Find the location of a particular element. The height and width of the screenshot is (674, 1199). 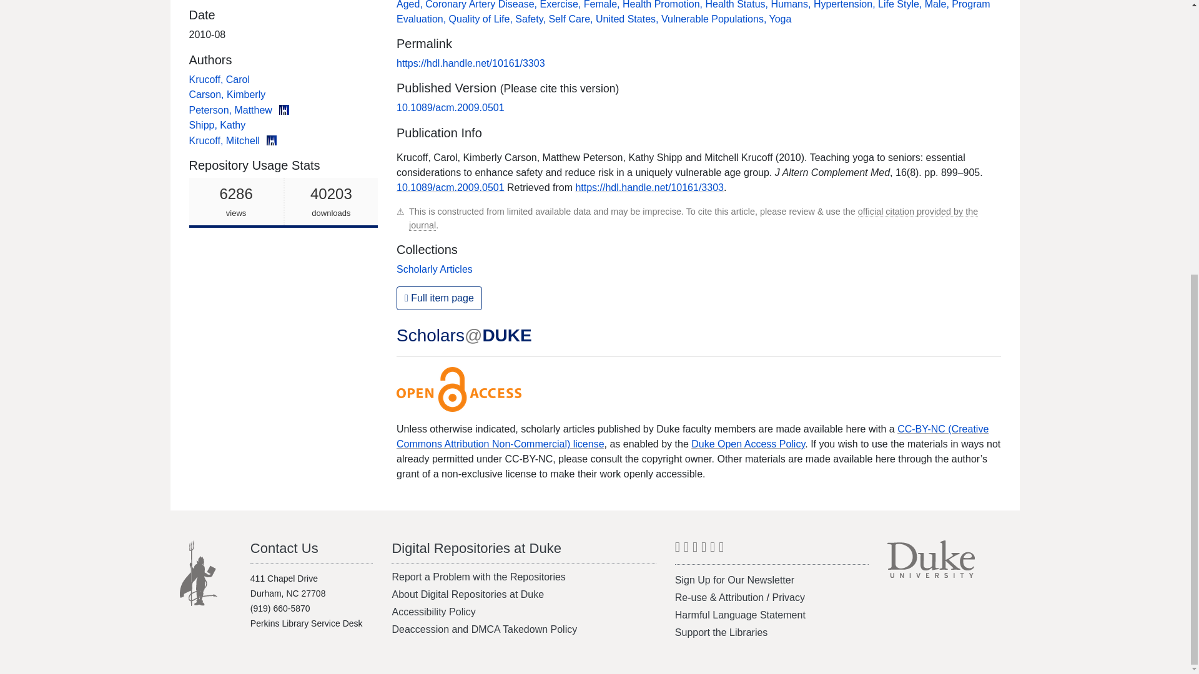

Carson, Kimberly is located at coordinates (603, 5).